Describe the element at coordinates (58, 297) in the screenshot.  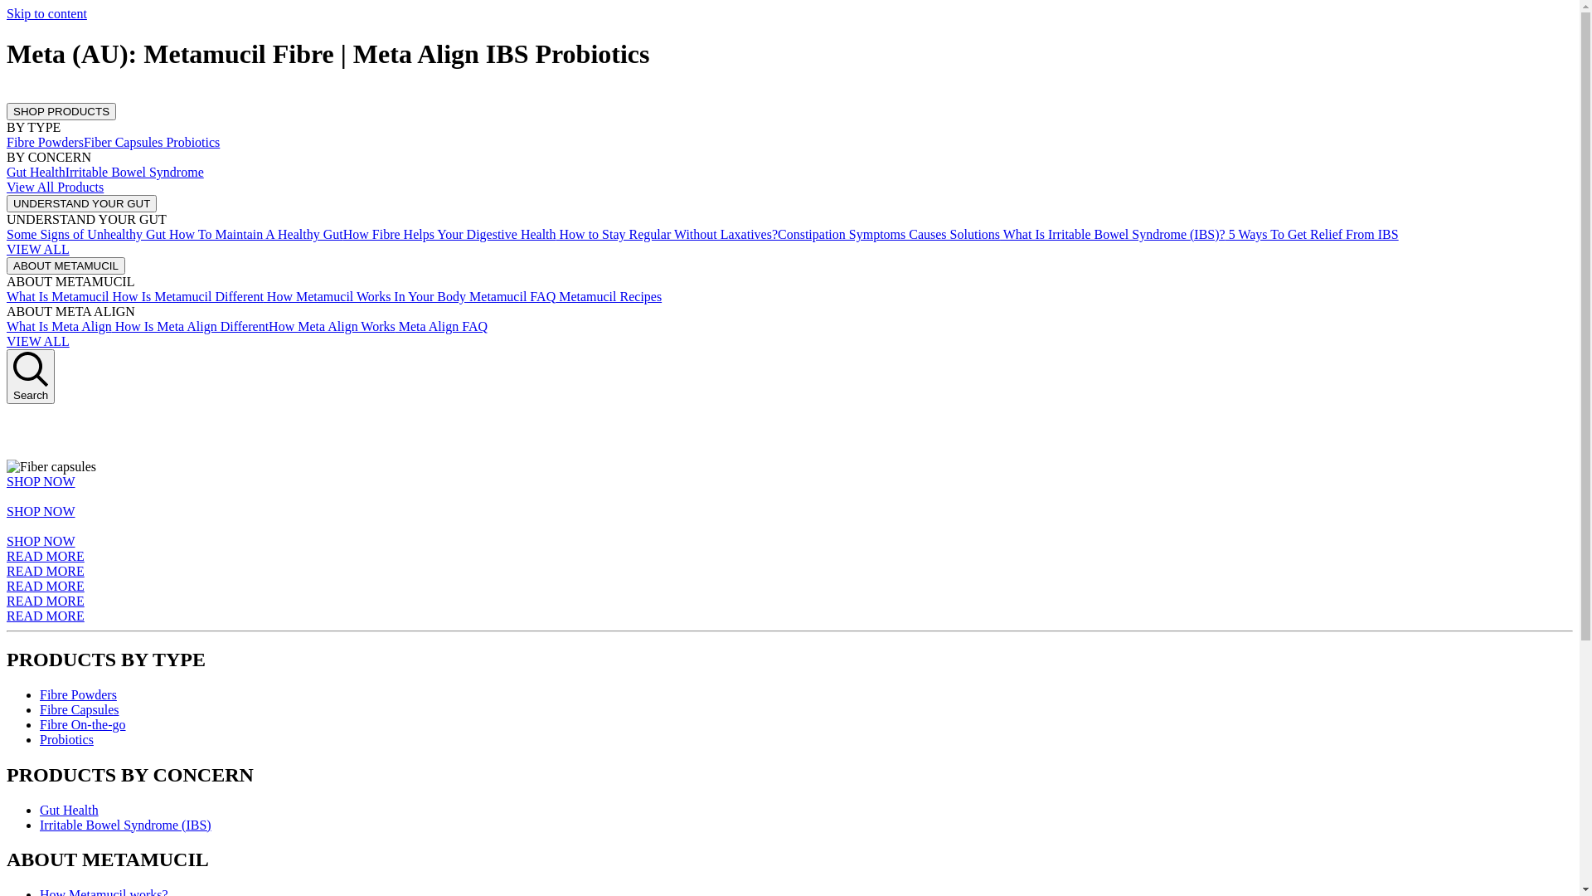
I see `What Is Metamucil` at that location.